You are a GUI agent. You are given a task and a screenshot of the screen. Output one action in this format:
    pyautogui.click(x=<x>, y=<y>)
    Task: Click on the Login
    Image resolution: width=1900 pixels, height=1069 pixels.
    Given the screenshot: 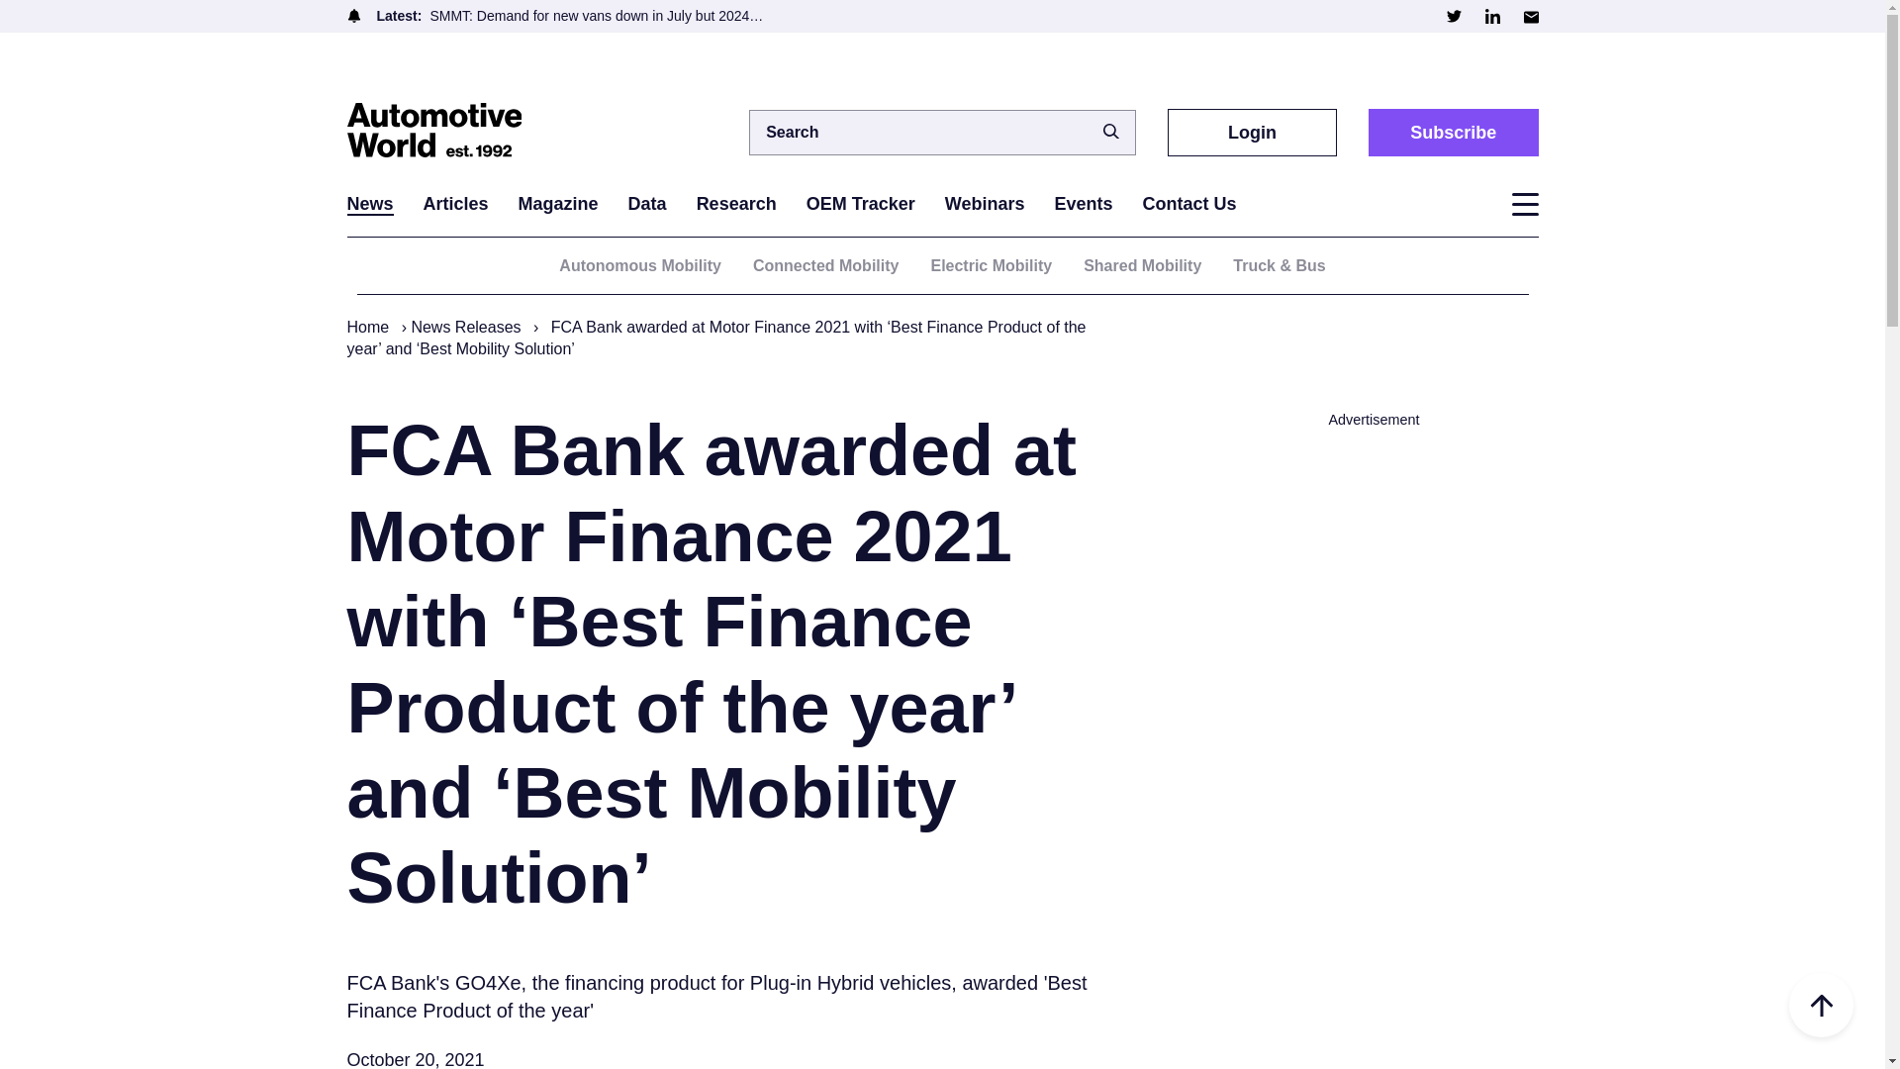 What is the action you would take?
    pyautogui.click(x=1253, y=132)
    